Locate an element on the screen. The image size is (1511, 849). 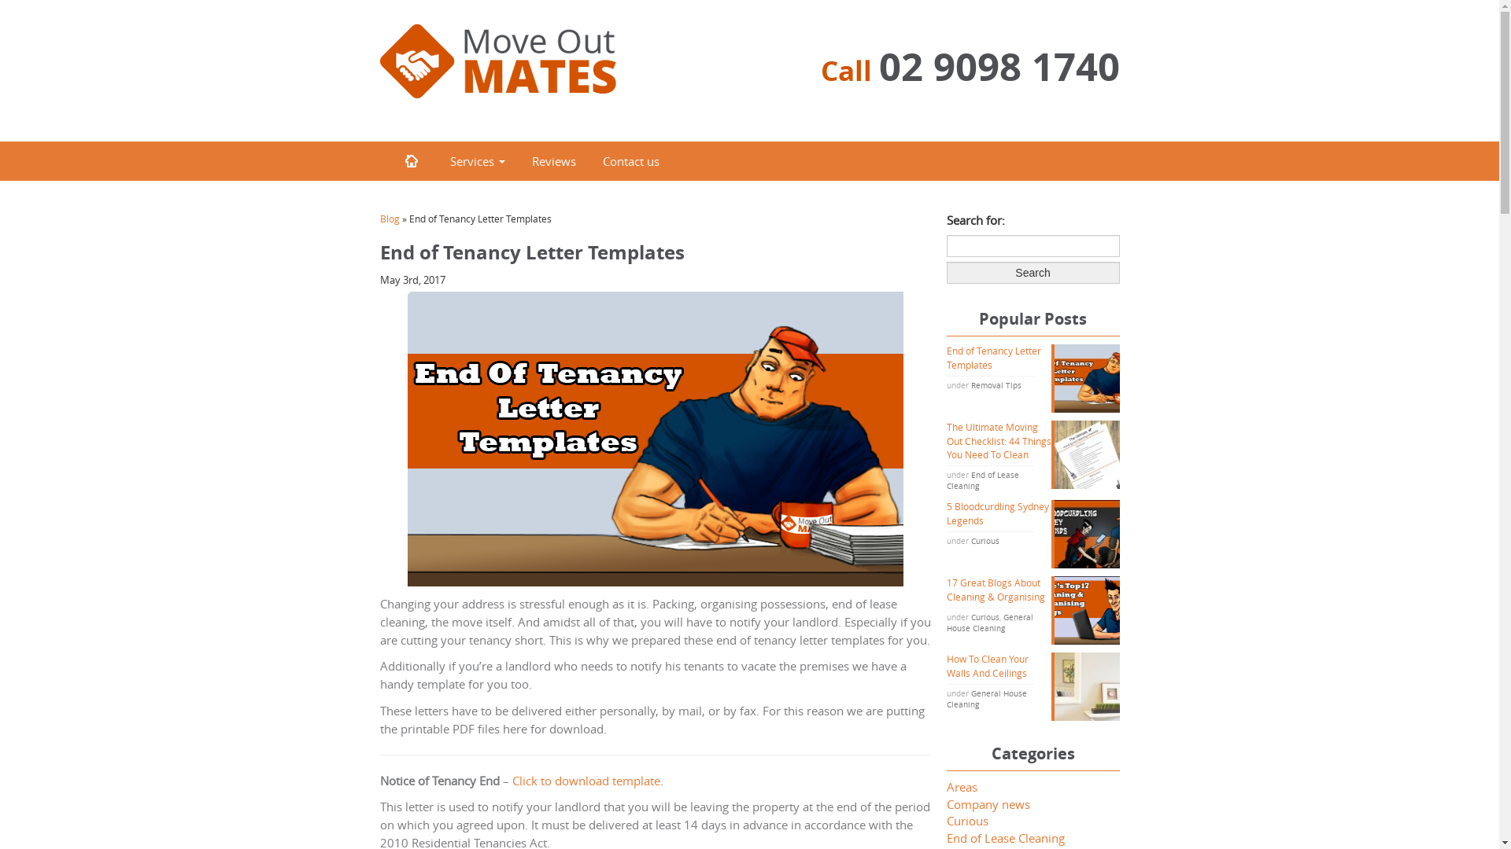
Search is located at coordinates (1033, 273).